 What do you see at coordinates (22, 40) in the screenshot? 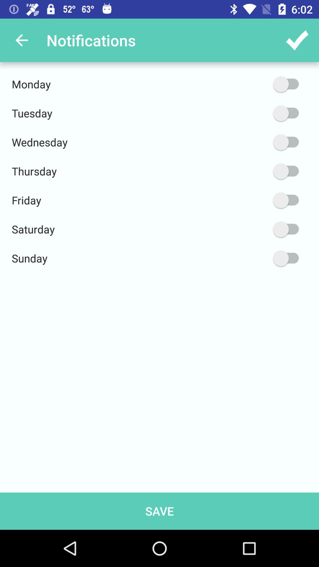
I see `turn off the icon to the left of notifications app` at bounding box center [22, 40].